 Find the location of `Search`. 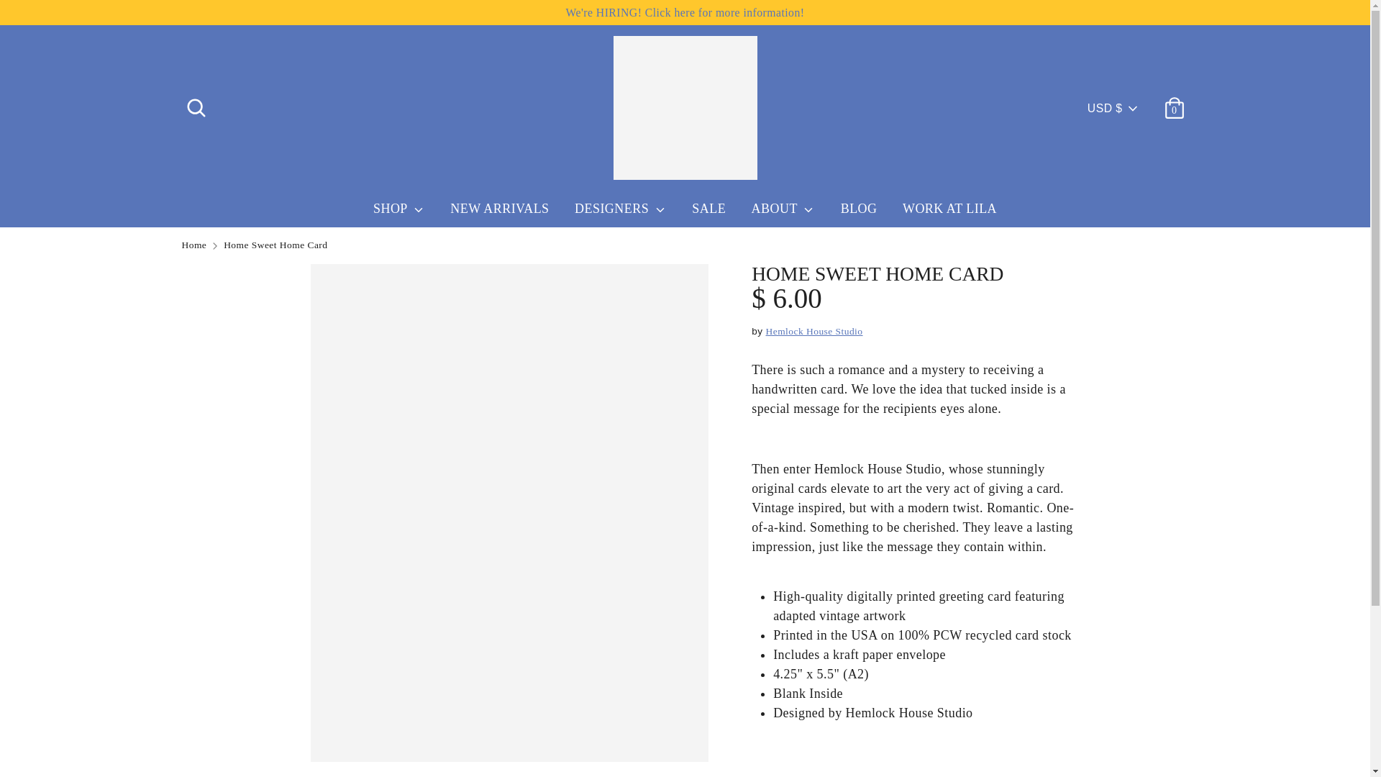

Search is located at coordinates (195, 102).